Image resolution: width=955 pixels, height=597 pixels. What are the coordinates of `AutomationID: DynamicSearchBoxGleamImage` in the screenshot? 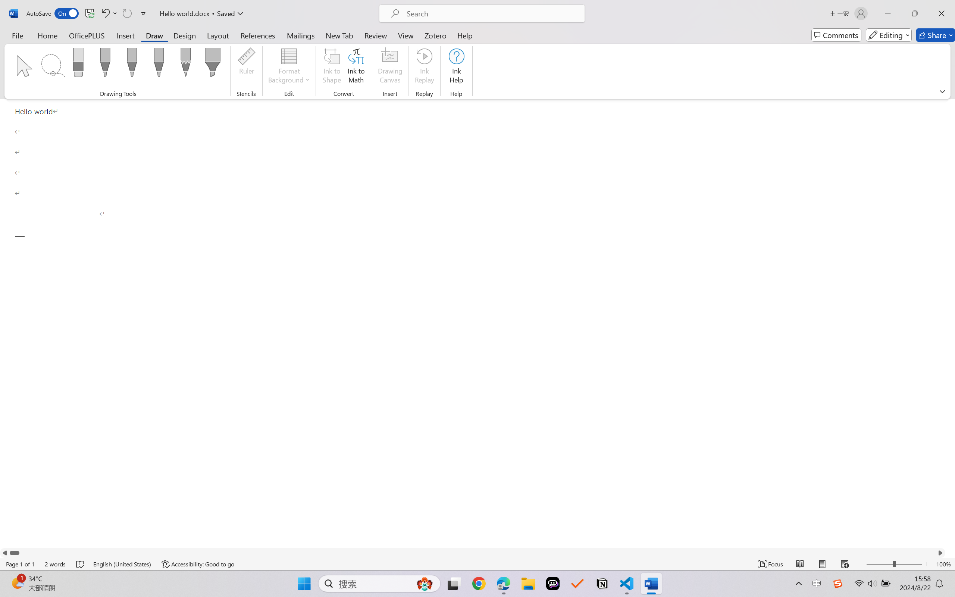 It's located at (425, 584).